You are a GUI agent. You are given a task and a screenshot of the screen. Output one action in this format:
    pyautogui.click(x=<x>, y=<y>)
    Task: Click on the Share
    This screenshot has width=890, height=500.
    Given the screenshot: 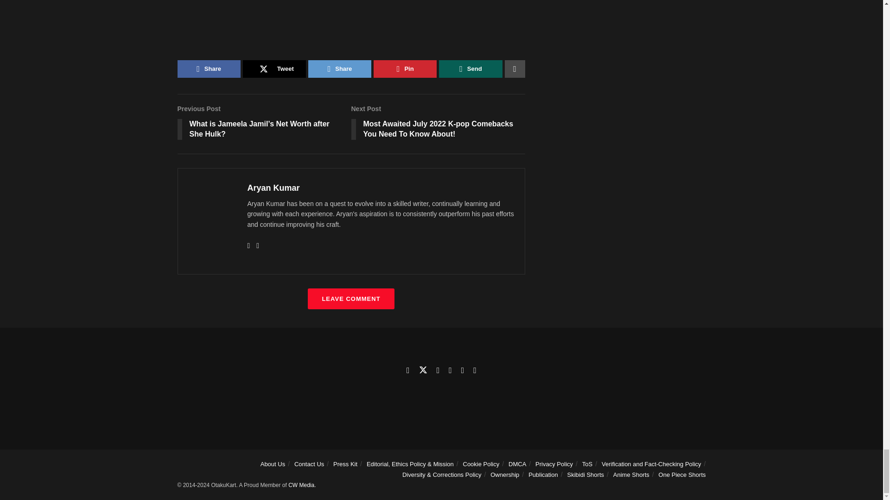 What is the action you would take?
    pyautogui.click(x=209, y=69)
    